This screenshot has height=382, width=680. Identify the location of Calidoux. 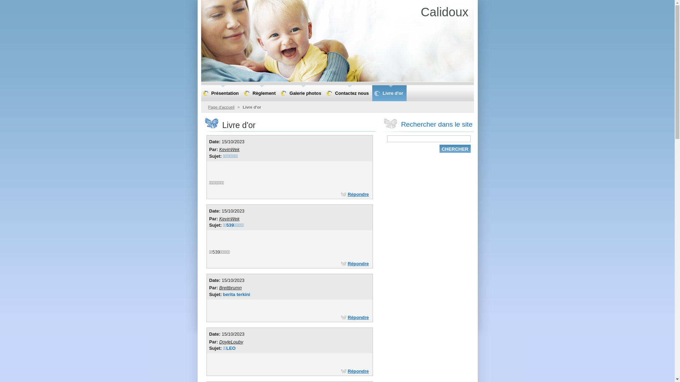
(444, 12).